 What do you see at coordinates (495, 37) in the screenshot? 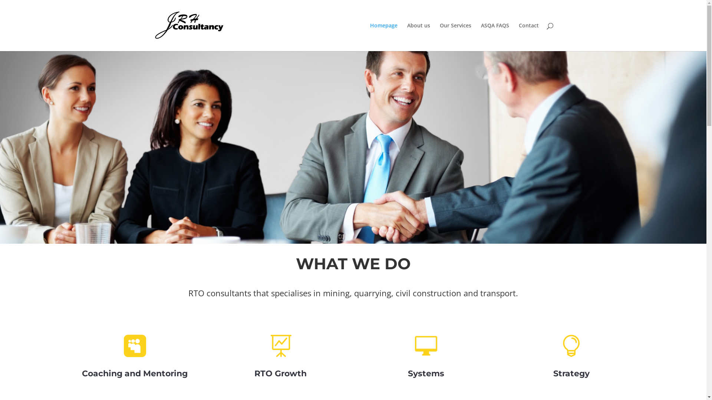
I see `ASQA FAQS` at bounding box center [495, 37].